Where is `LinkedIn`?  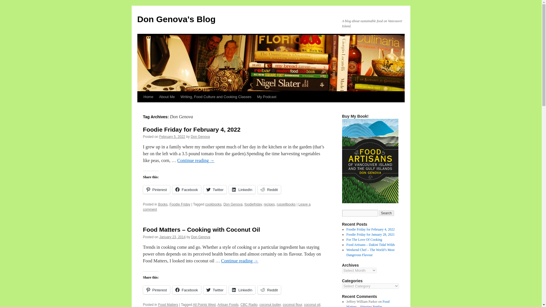 LinkedIn is located at coordinates (242, 189).